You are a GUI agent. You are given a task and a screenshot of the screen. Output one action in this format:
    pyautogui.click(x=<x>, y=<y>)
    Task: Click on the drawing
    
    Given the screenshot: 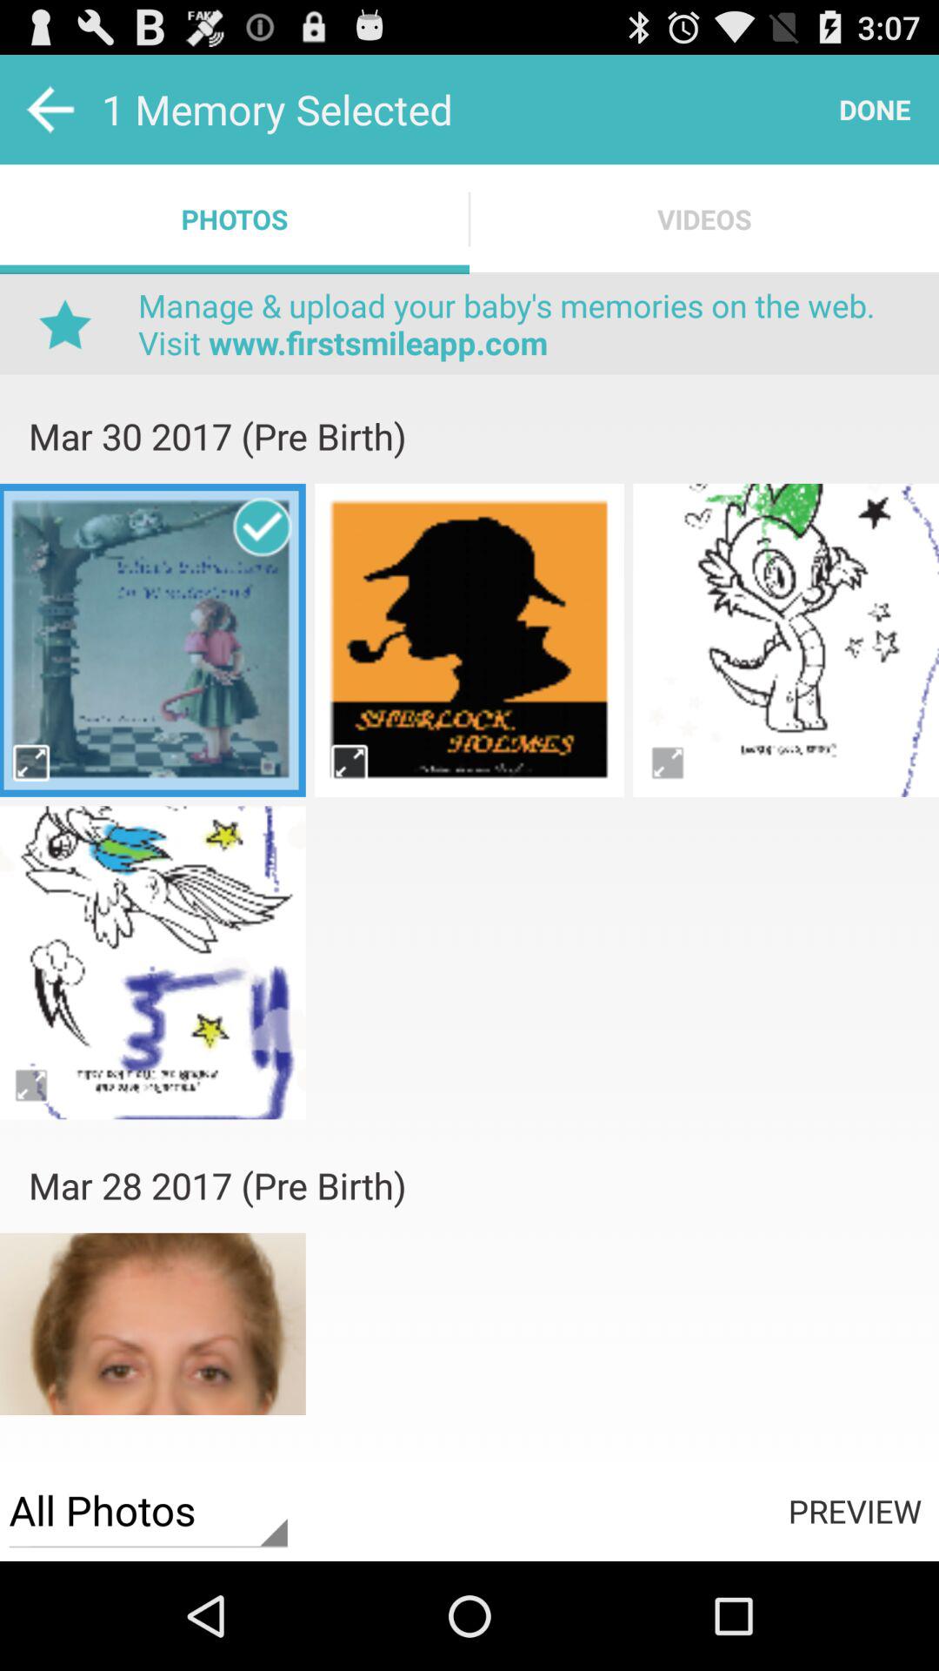 What is the action you would take?
    pyautogui.click(x=153, y=963)
    